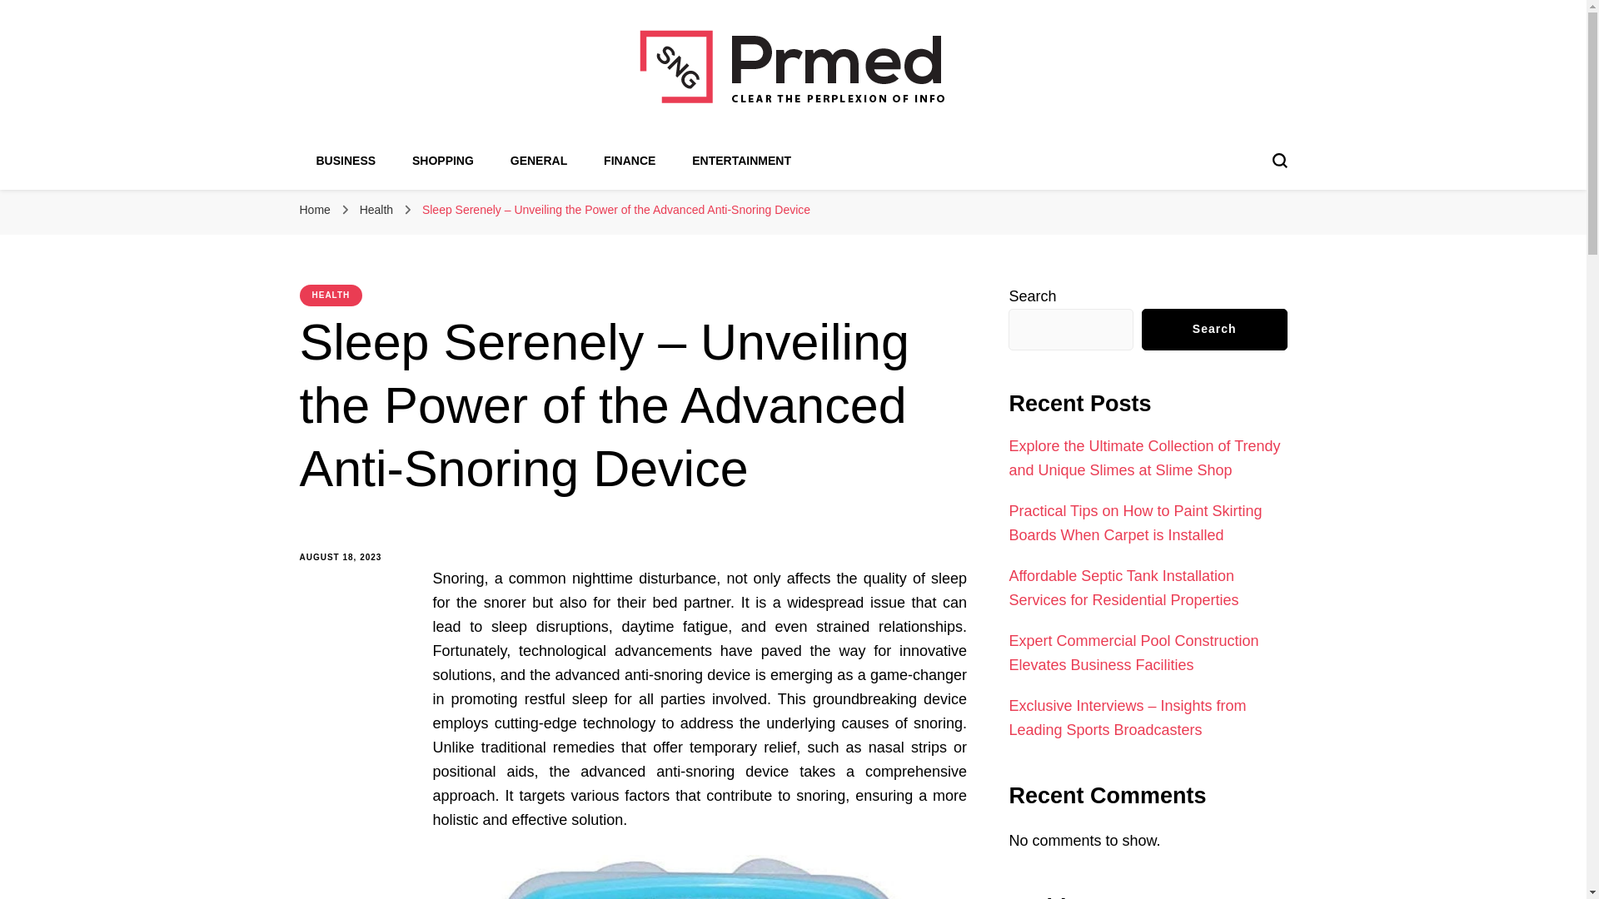 Image resolution: width=1599 pixels, height=899 pixels. Describe the element at coordinates (443, 160) in the screenshot. I see `SHOPPING` at that location.